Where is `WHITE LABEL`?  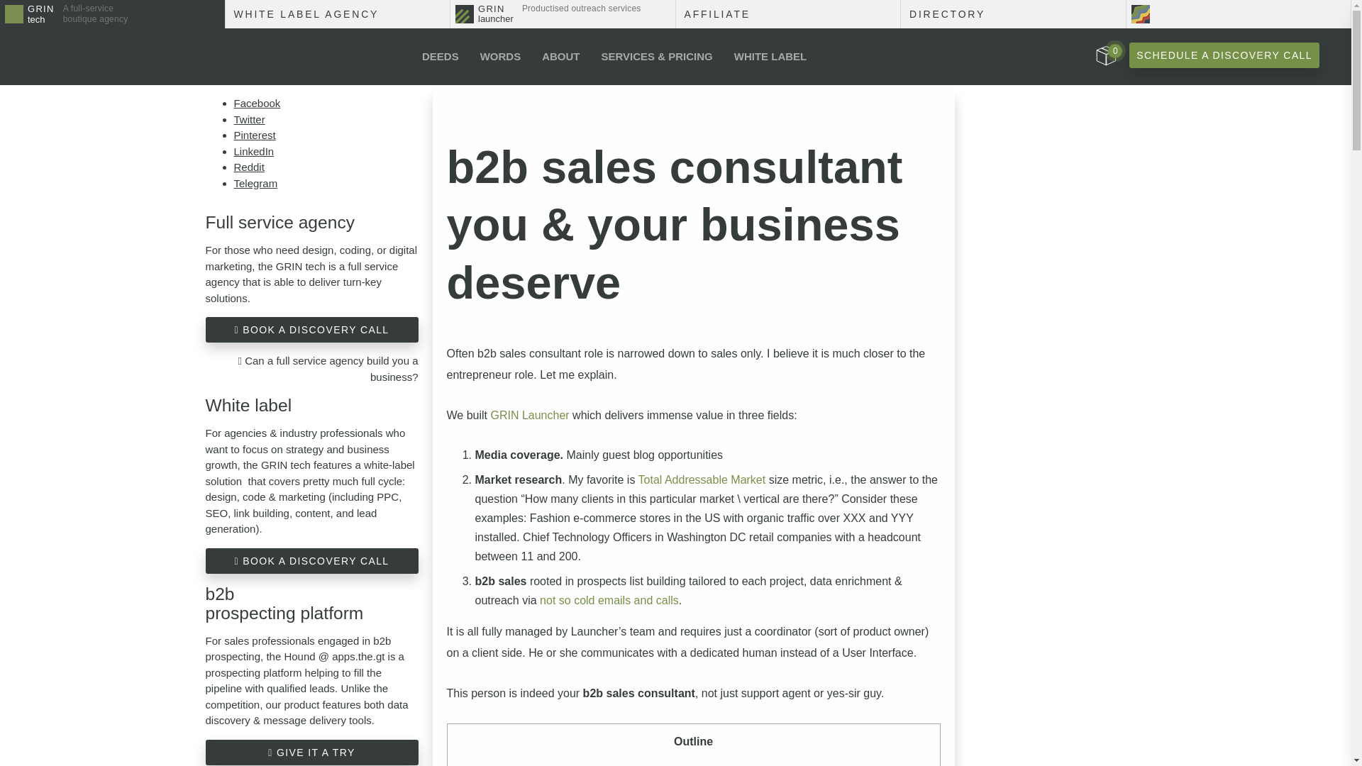 WHITE LABEL is located at coordinates (1013, 14).